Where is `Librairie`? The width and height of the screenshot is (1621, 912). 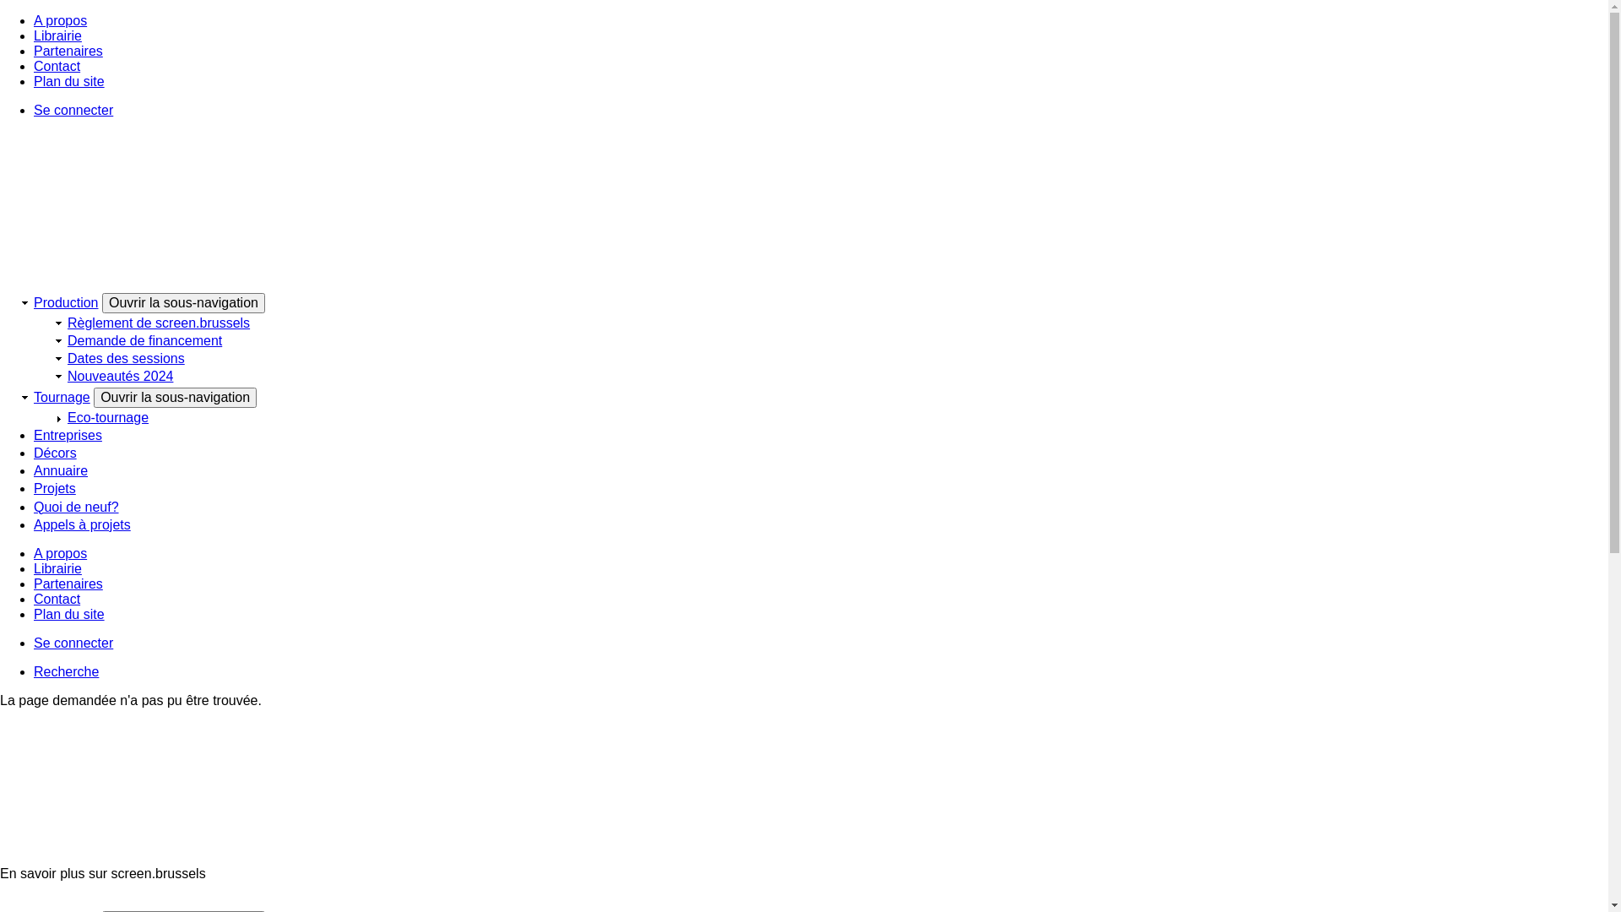
Librairie is located at coordinates (57, 35).